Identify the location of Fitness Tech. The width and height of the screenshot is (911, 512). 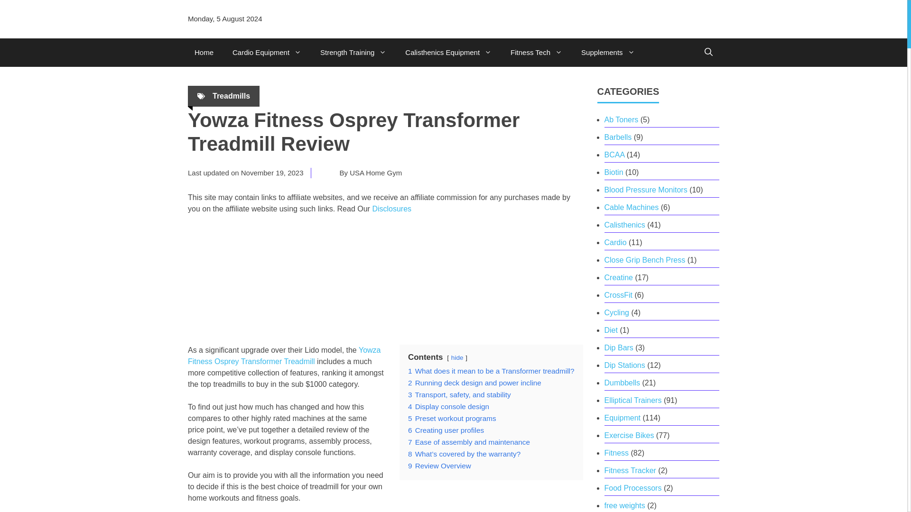
(536, 53).